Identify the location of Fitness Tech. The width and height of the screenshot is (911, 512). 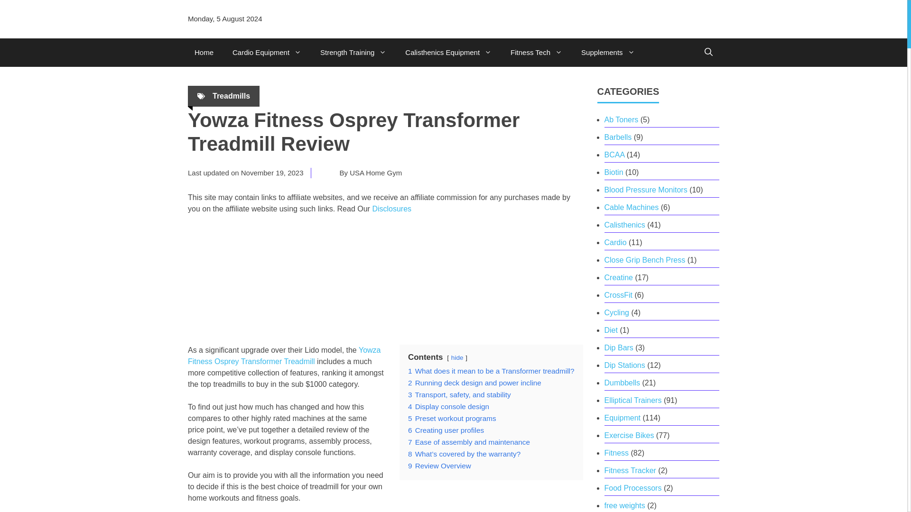
(536, 53).